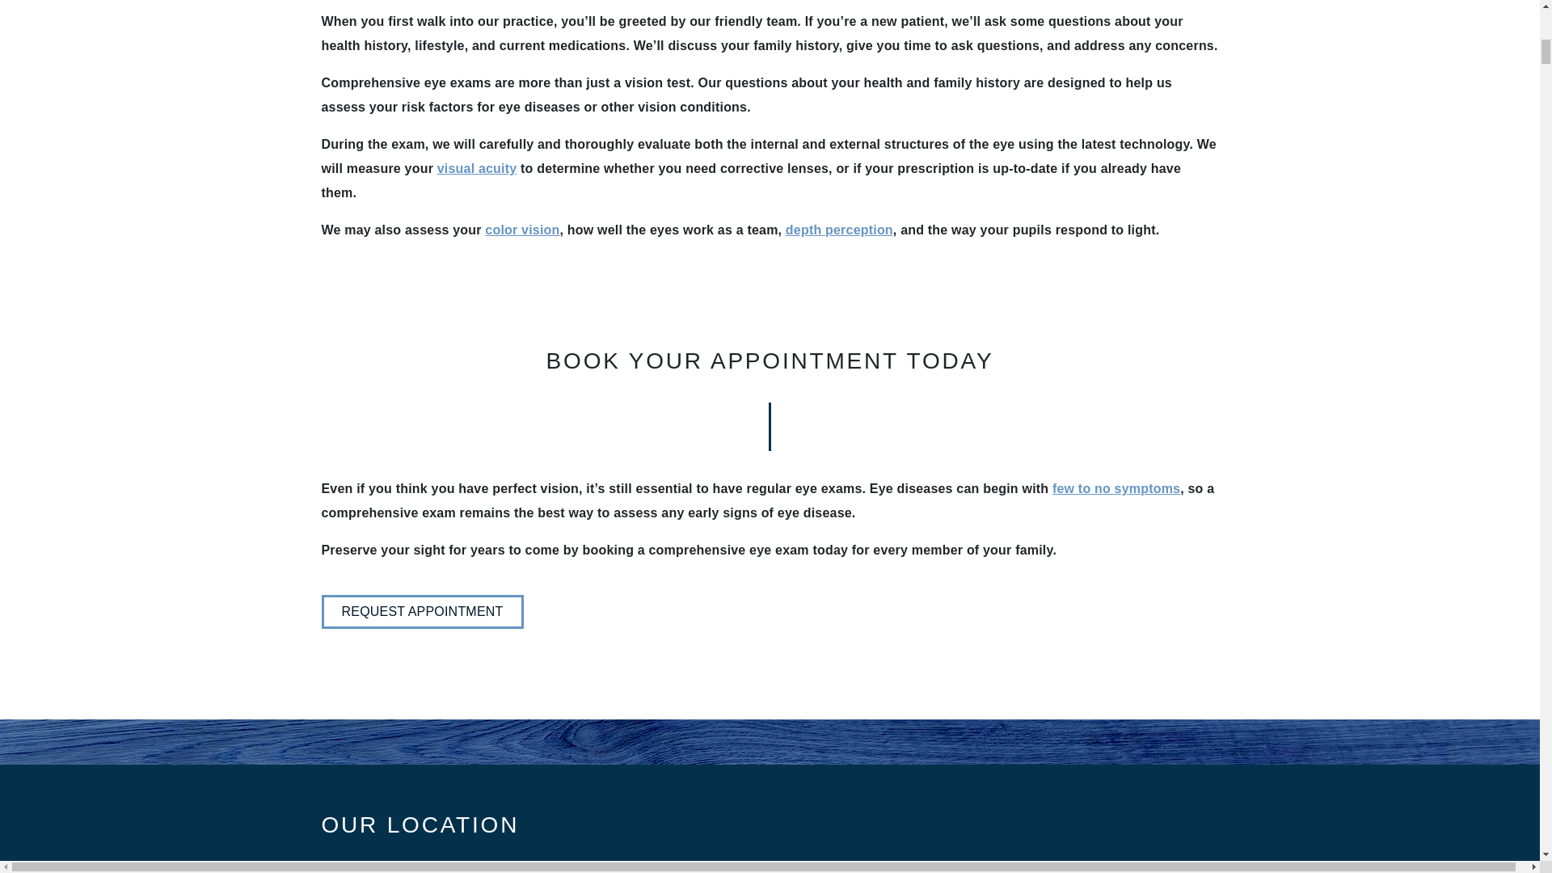  Describe the element at coordinates (521, 230) in the screenshot. I see `color vision` at that location.